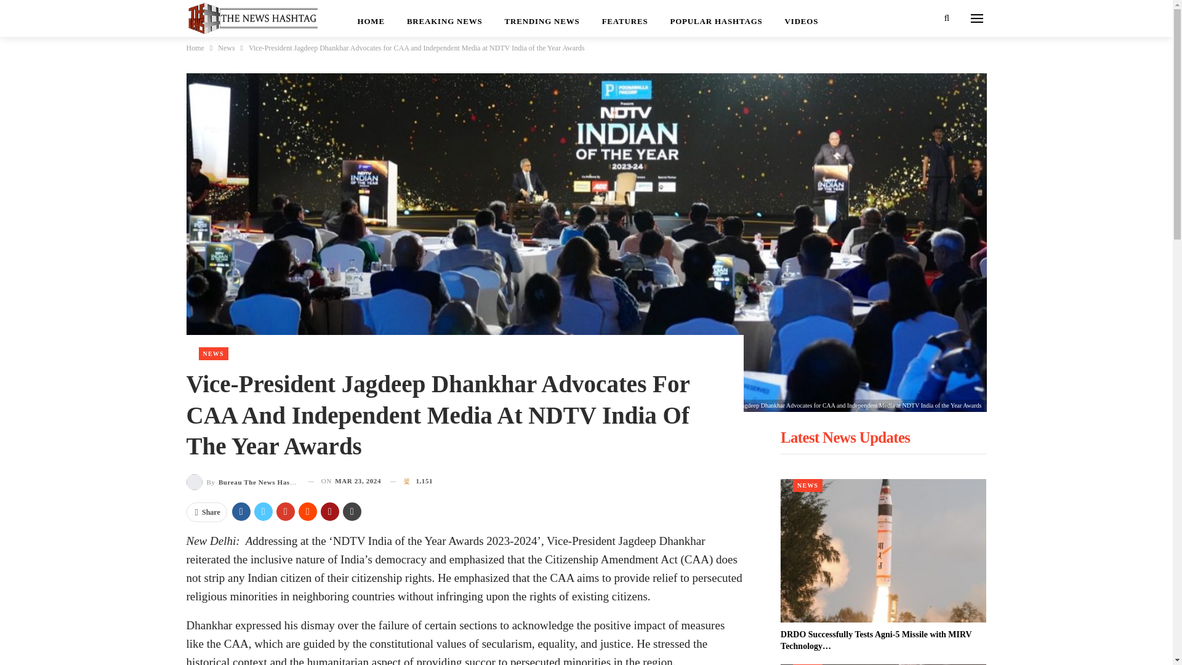 The width and height of the screenshot is (1182, 665). I want to click on Home, so click(195, 47).